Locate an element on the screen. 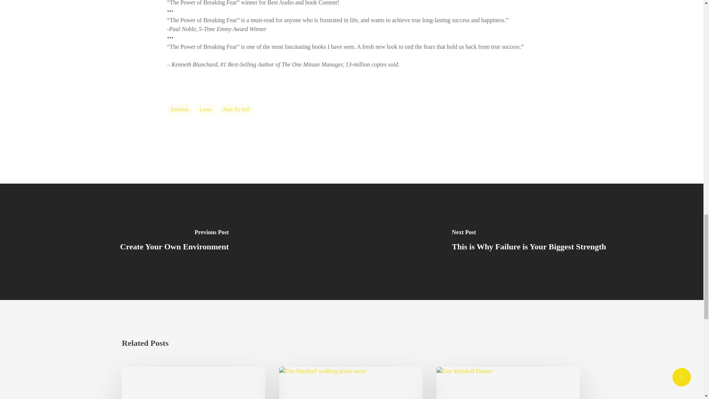  Emotion is located at coordinates (179, 109).